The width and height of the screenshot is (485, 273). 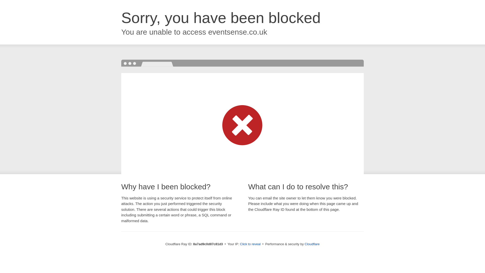 What do you see at coordinates (250, 244) in the screenshot?
I see `Click to reveal` at bounding box center [250, 244].